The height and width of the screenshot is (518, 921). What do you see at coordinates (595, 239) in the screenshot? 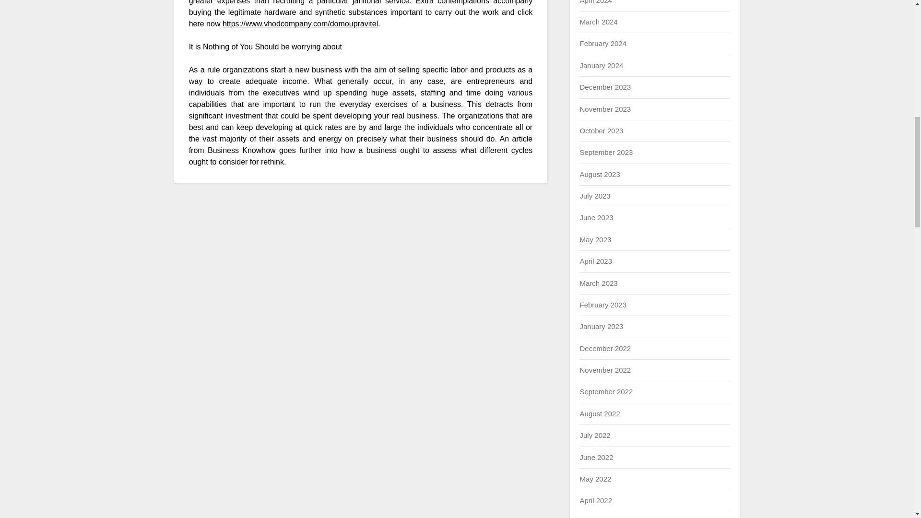
I see `May 2023` at bounding box center [595, 239].